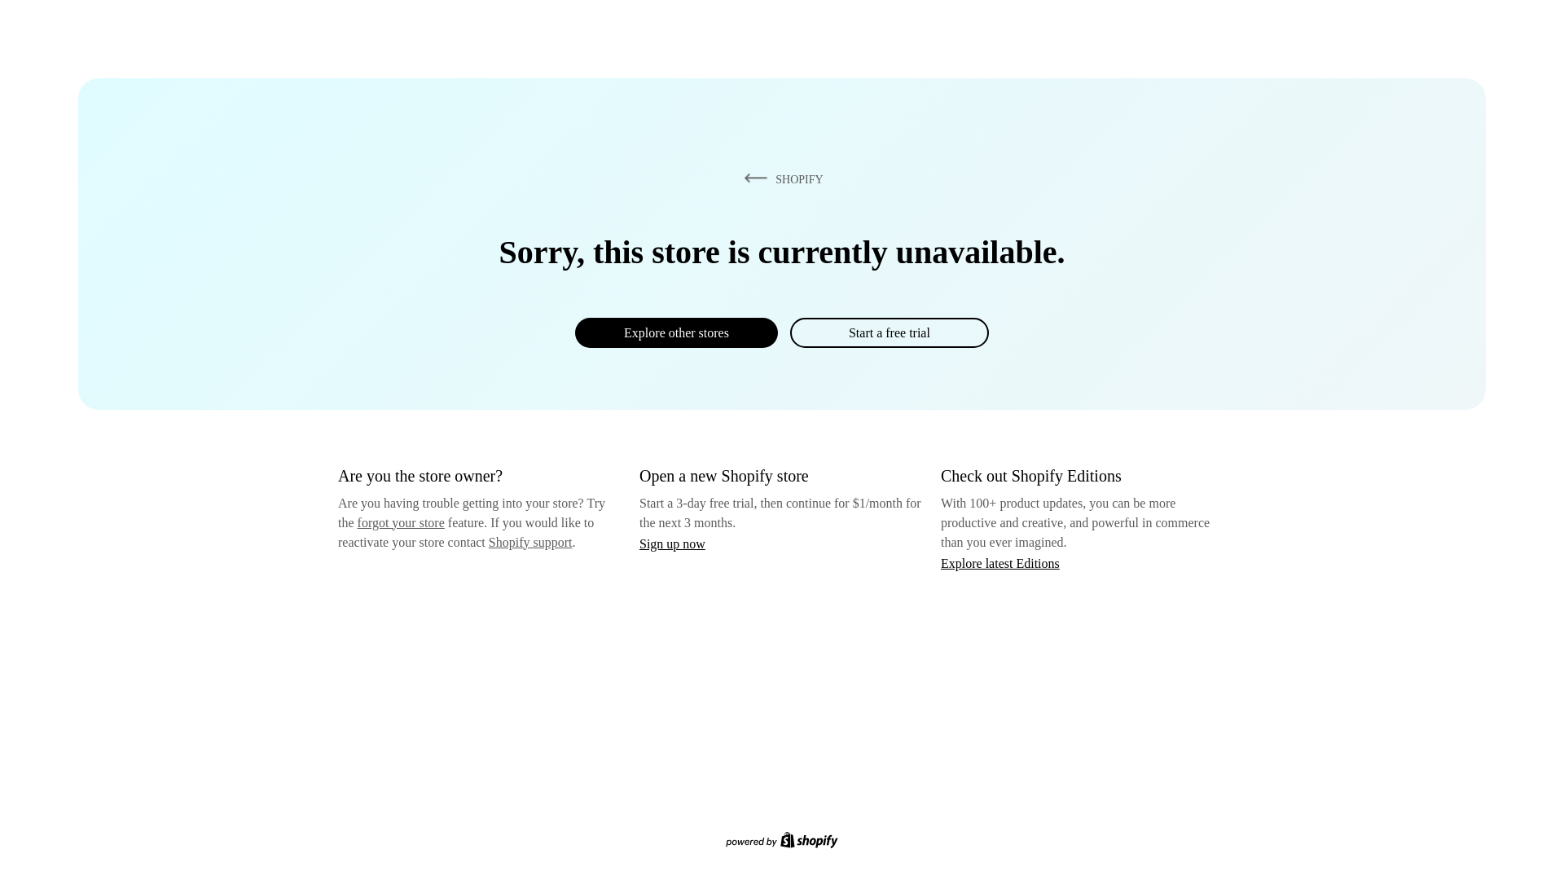 This screenshot has width=1564, height=880. I want to click on SHOPIFY, so click(780, 178).